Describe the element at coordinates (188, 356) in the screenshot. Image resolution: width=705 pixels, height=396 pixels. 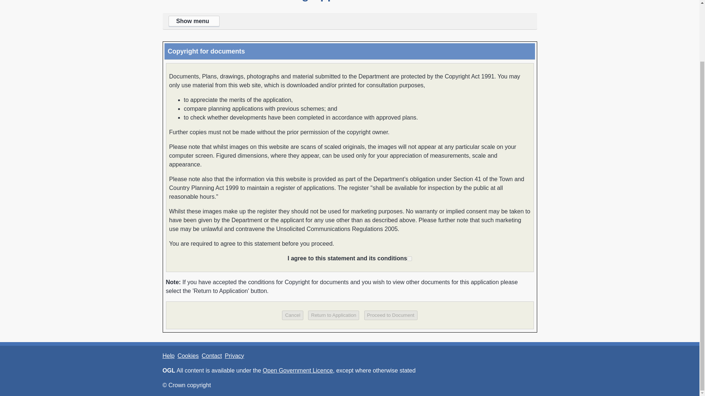
I see `Cookies` at that location.